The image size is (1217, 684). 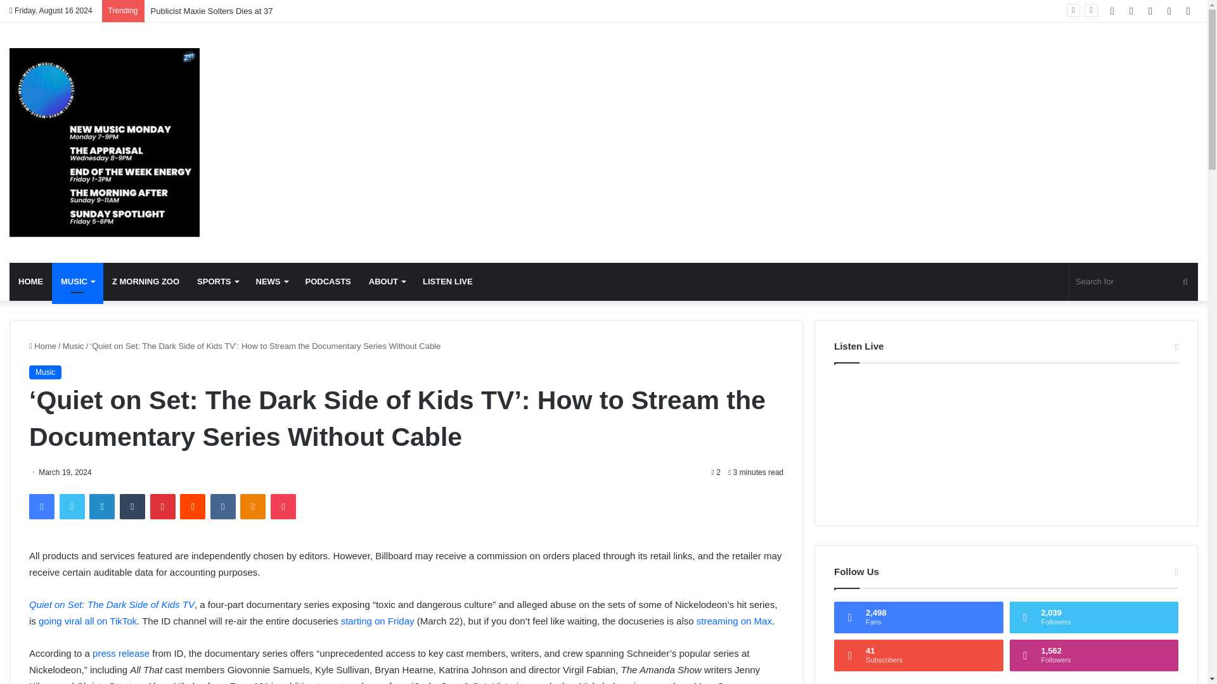 I want to click on Odnoklassniki, so click(x=252, y=506).